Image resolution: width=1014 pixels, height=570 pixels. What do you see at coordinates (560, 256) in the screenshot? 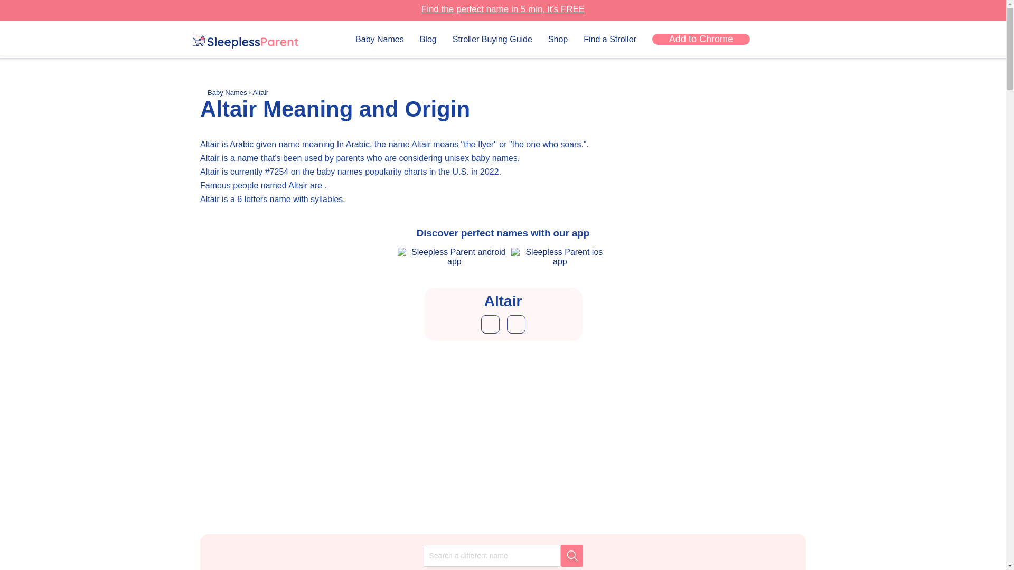
I see `SleeplessParent ios app` at bounding box center [560, 256].